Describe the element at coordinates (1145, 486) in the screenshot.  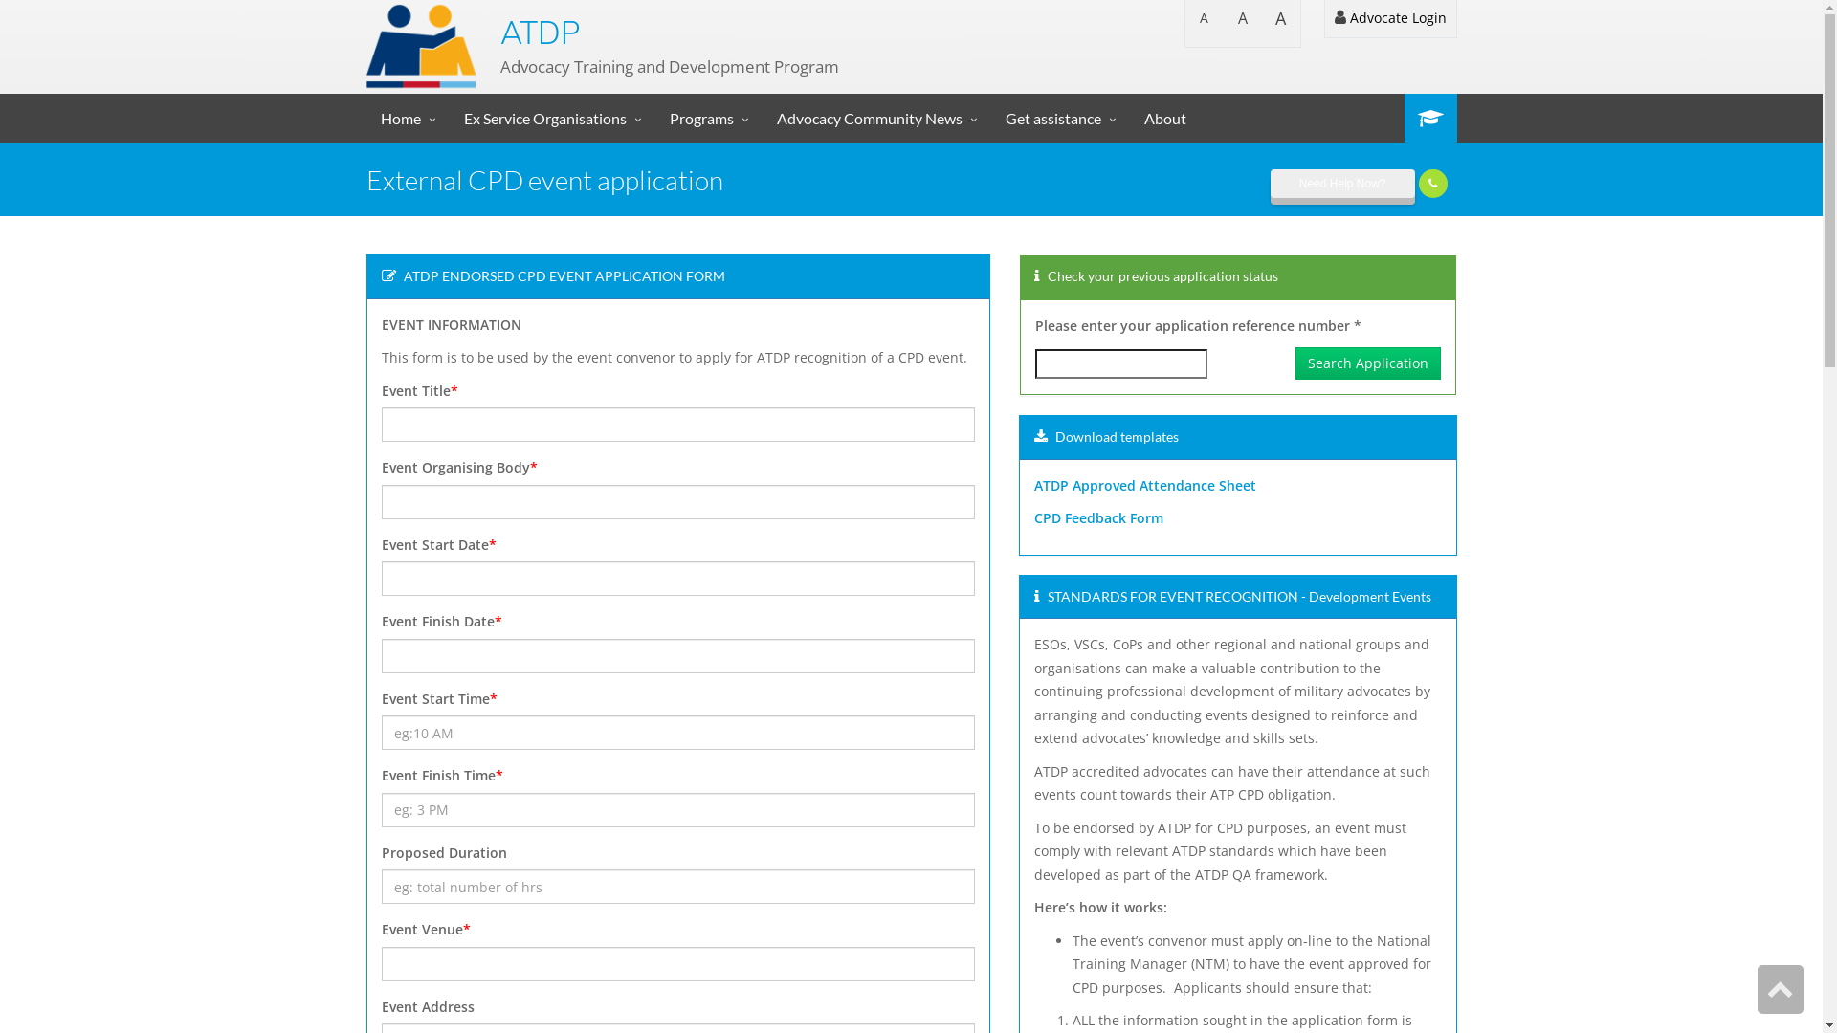
I see `ATDP Approved Attendance Sheet` at that location.